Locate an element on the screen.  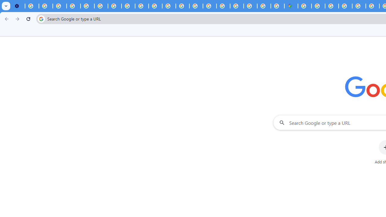
YouTube is located at coordinates (101, 6).